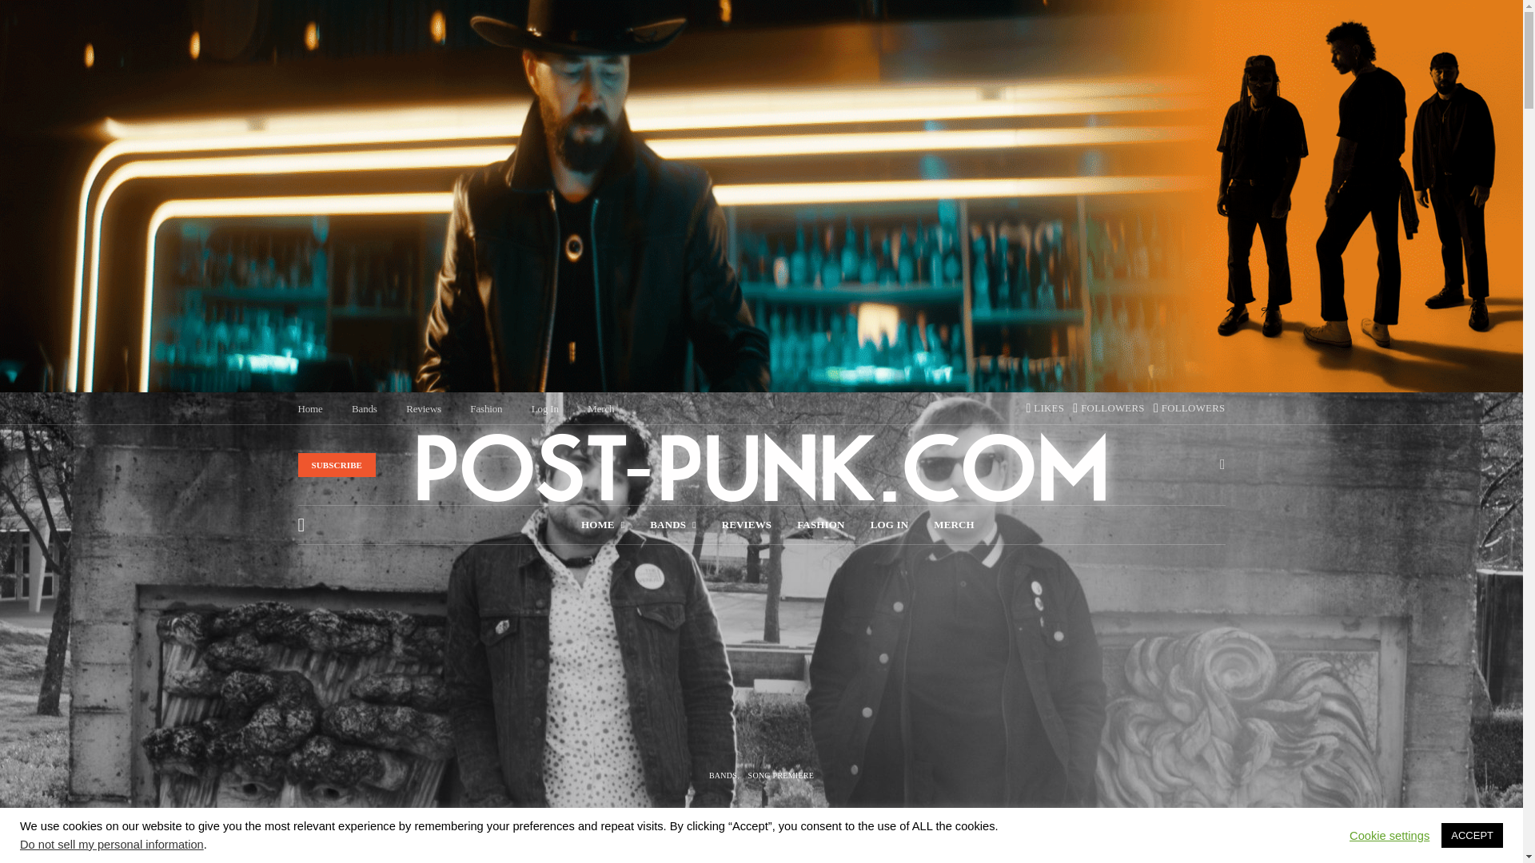 The height and width of the screenshot is (863, 1535). What do you see at coordinates (485, 409) in the screenshot?
I see `Fashion` at bounding box center [485, 409].